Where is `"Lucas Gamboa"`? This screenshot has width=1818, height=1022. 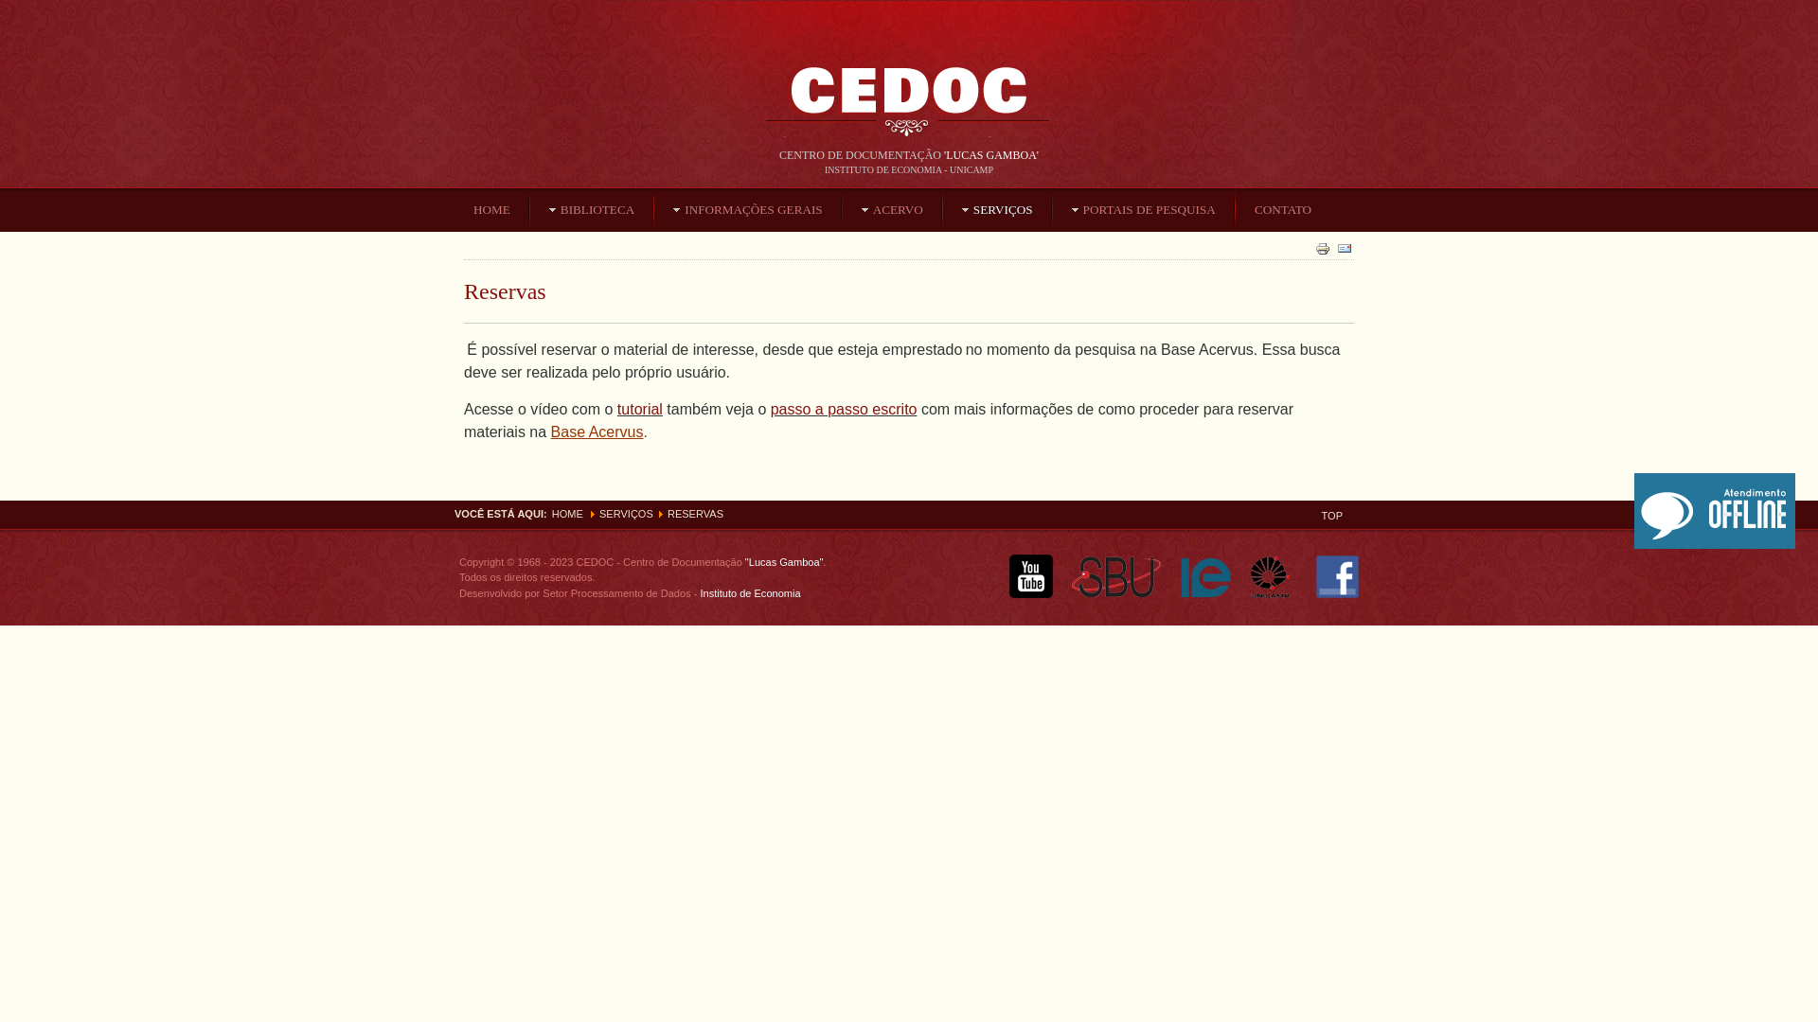
"Lucas Gamboa" is located at coordinates (784, 562).